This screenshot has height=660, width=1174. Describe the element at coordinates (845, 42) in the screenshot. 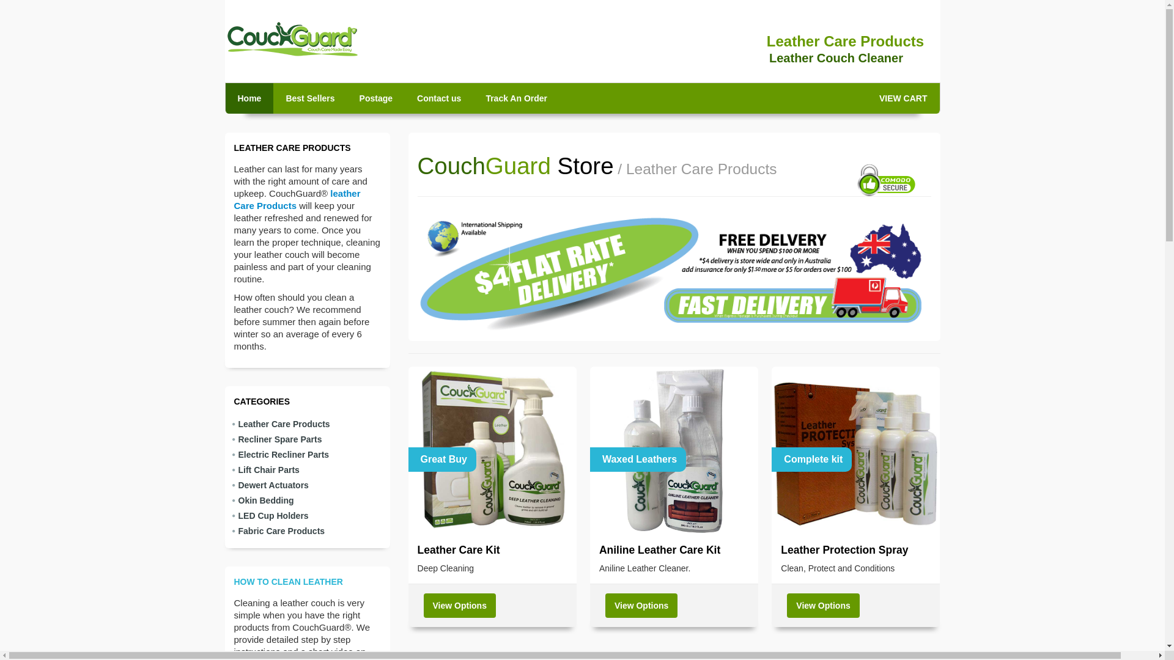

I see `Leather Care Products` at that location.